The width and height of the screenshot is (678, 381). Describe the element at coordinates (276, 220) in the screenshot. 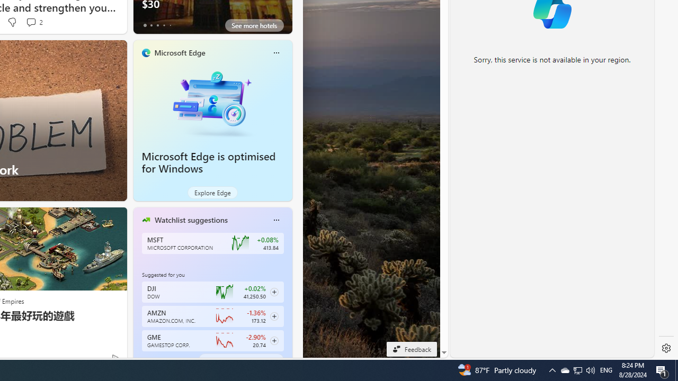

I see `Class: icon-img` at that location.